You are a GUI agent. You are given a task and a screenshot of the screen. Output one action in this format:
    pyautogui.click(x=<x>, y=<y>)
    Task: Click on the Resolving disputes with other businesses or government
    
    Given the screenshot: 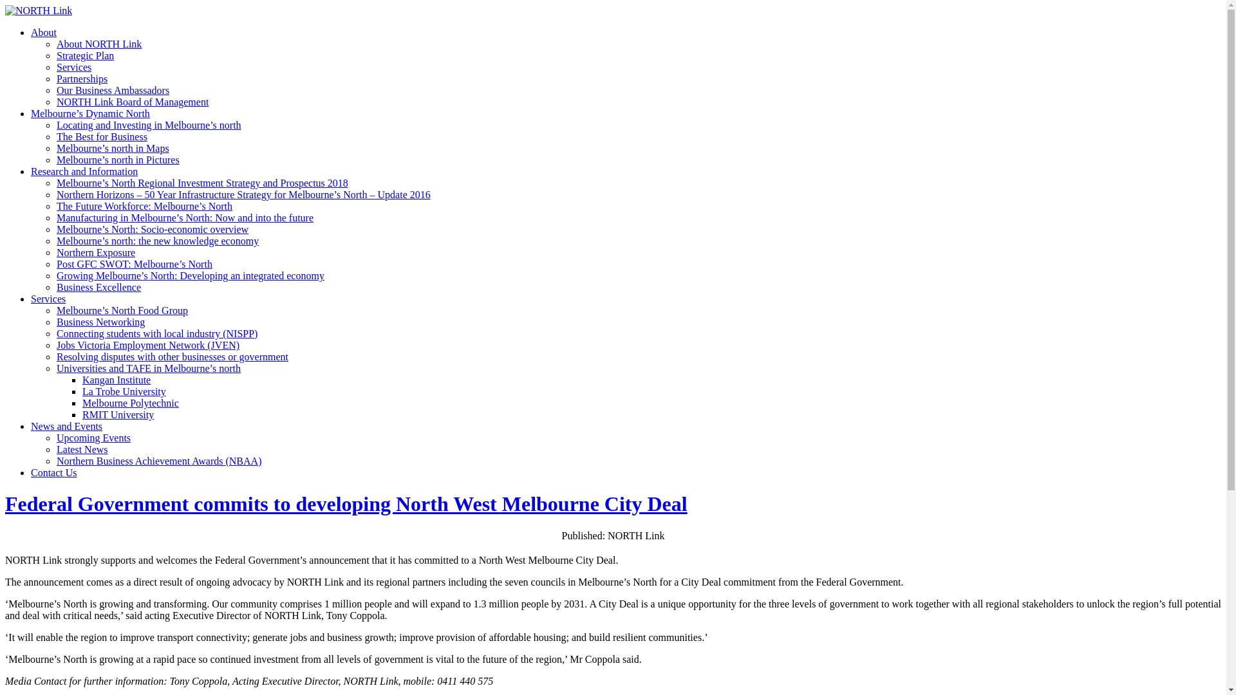 What is the action you would take?
    pyautogui.click(x=173, y=357)
    